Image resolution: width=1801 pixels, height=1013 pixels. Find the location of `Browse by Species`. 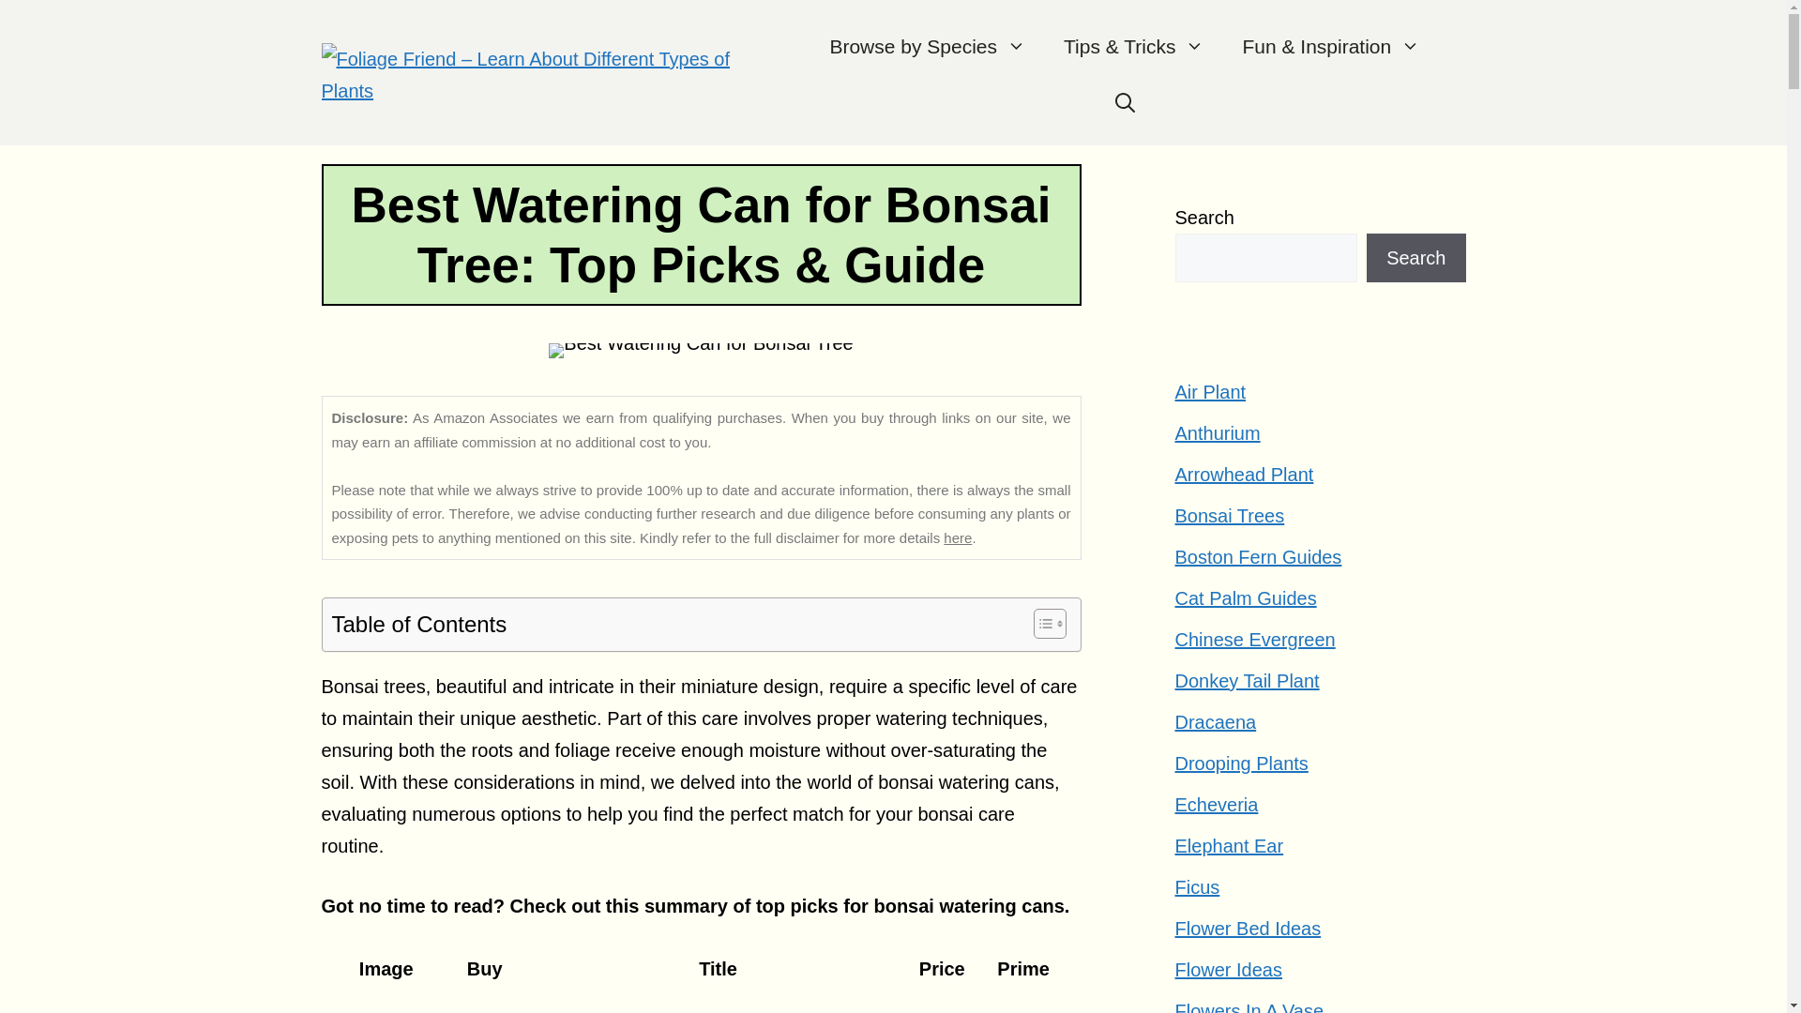

Browse by Species is located at coordinates (927, 47).